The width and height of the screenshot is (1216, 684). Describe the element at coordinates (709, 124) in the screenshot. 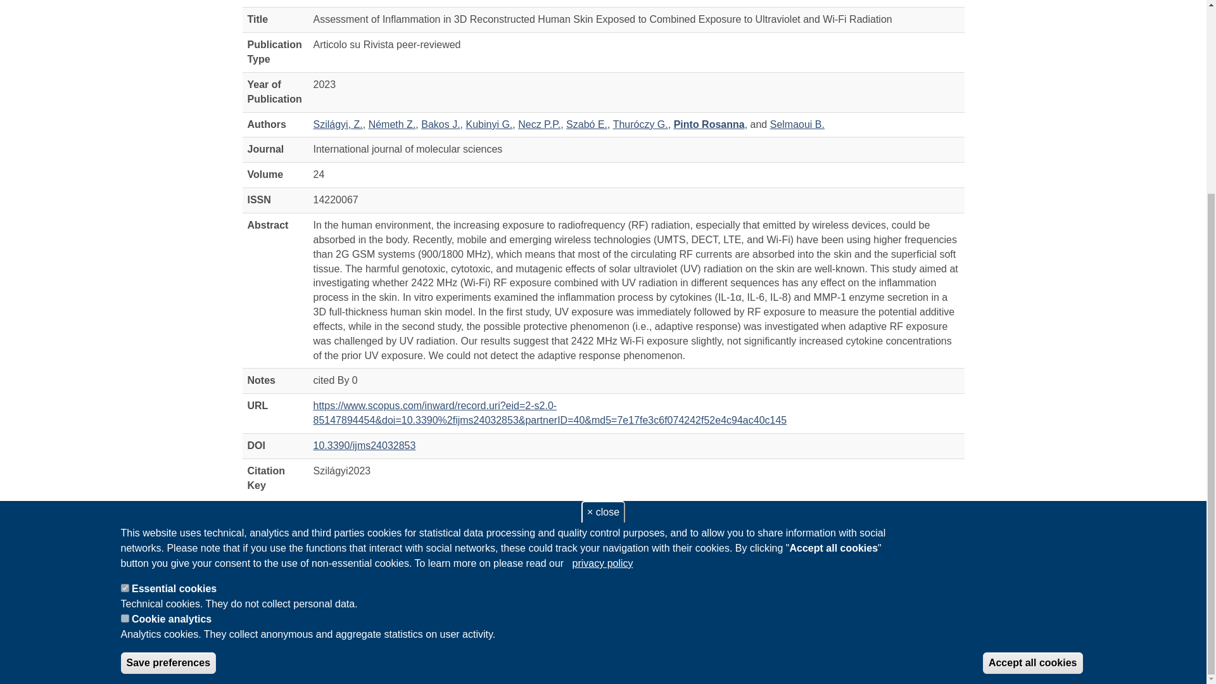

I see `Pinto Rosanna` at that location.